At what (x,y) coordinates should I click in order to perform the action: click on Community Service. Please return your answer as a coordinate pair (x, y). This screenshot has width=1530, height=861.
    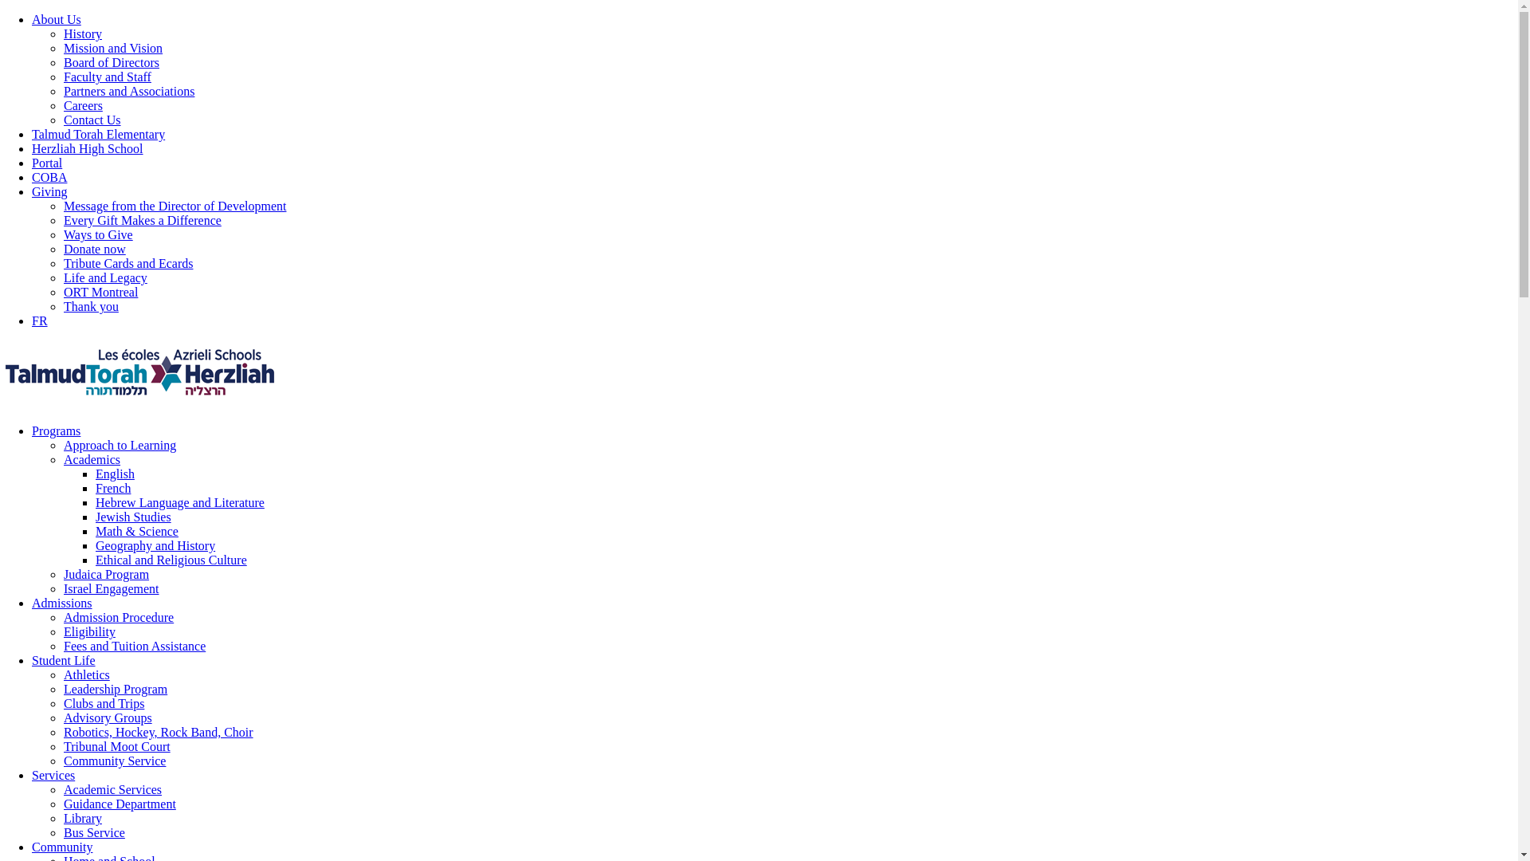
    Looking at the image, I should click on (115, 761).